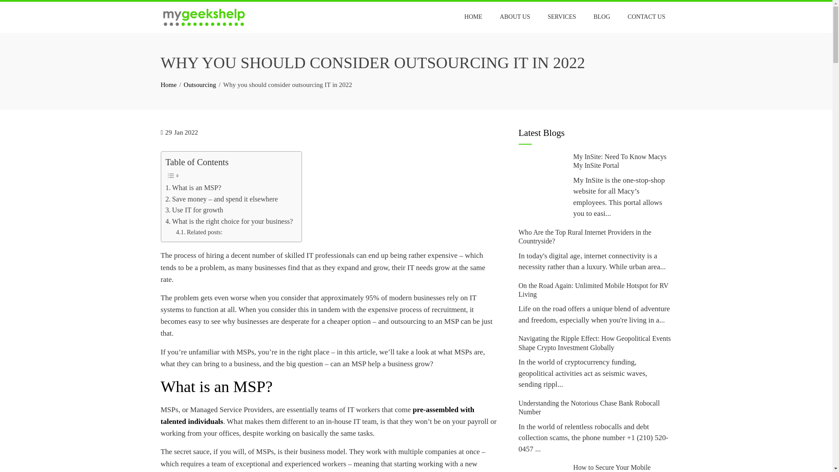 The image size is (839, 472). I want to click on What is an MSP?, so click(193, 187).